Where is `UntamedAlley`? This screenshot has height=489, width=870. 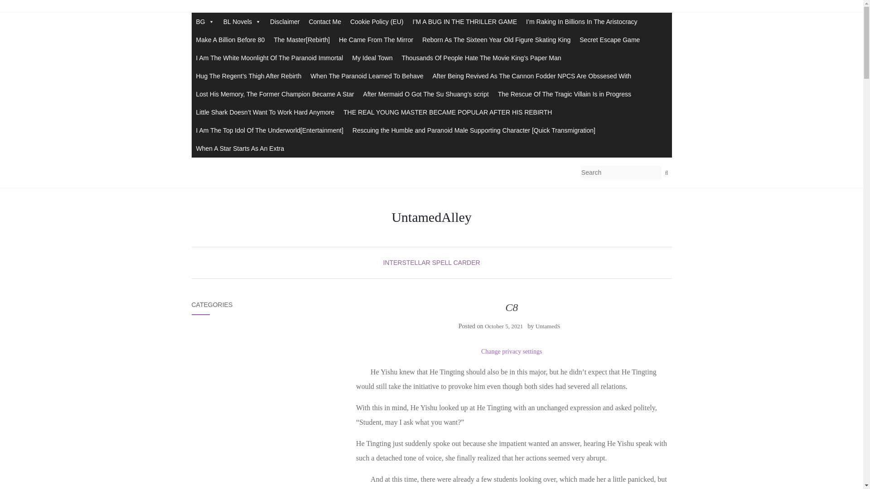
UntamedAlley is located at coordinates (431, 217).